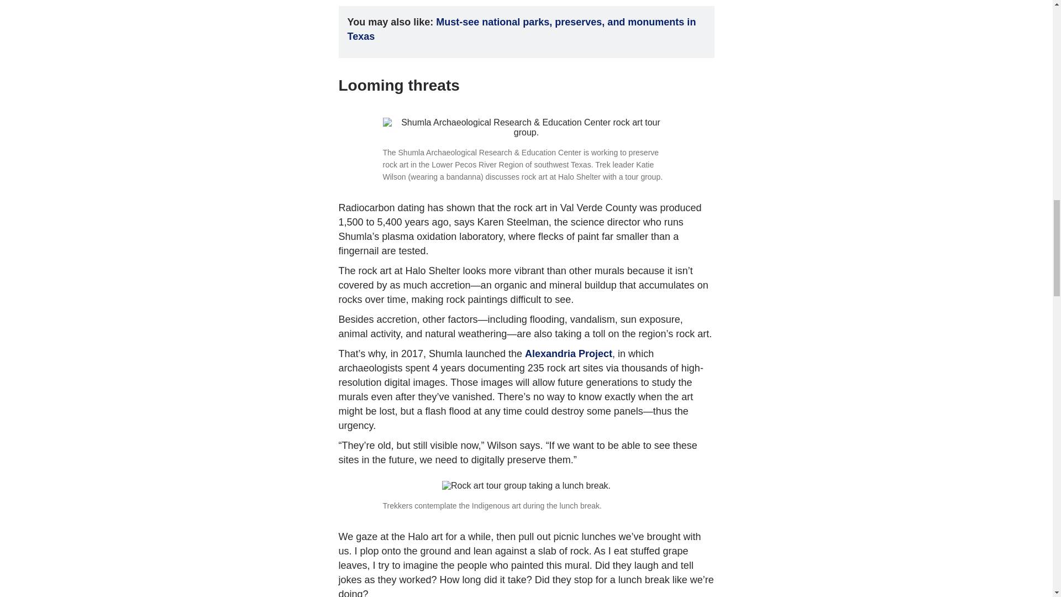  What do you see at coordinates (568, 354) in the screenshot?
I see `Learn more about the Alexandria Project` at bounding box center [568, 354].